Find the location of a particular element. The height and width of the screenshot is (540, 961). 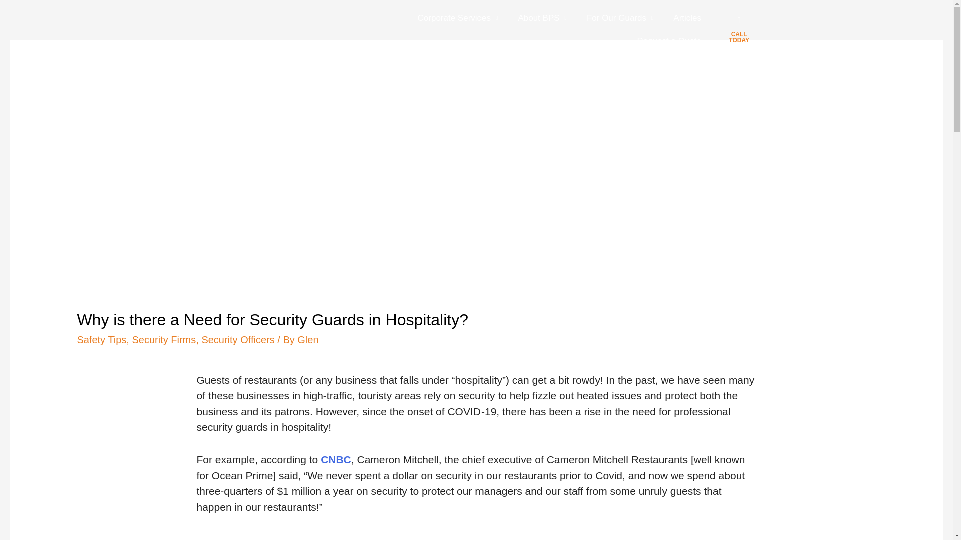

Articles is located at coordinates (687, 18).